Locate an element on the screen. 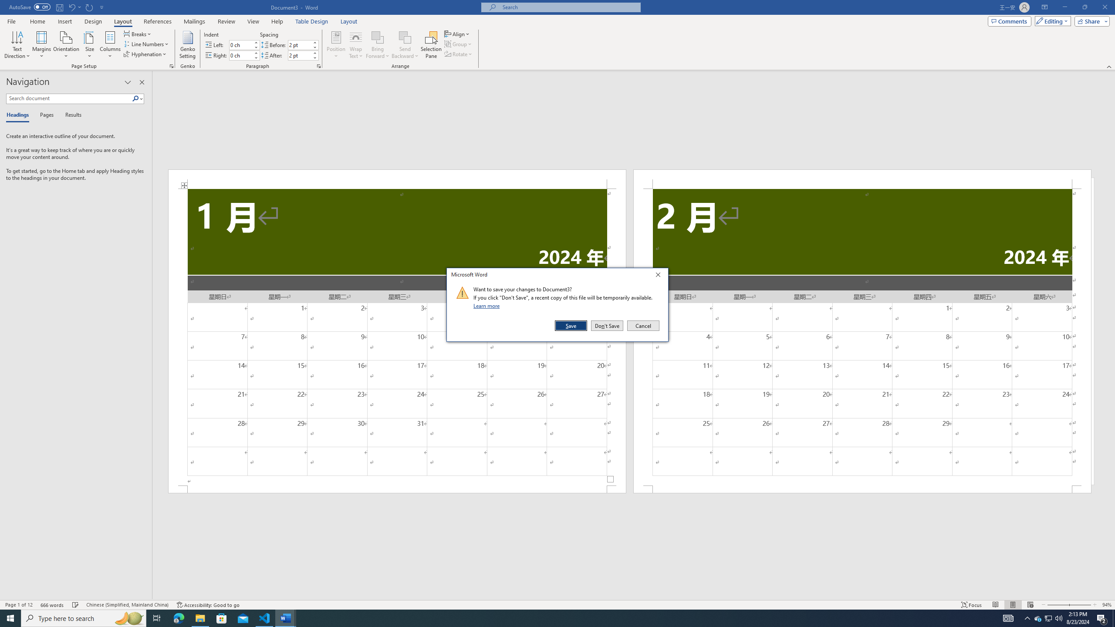 The height and width of the screenshot is (627, 1115). Quick Access Toolbar is located at coordinates (57, 7).